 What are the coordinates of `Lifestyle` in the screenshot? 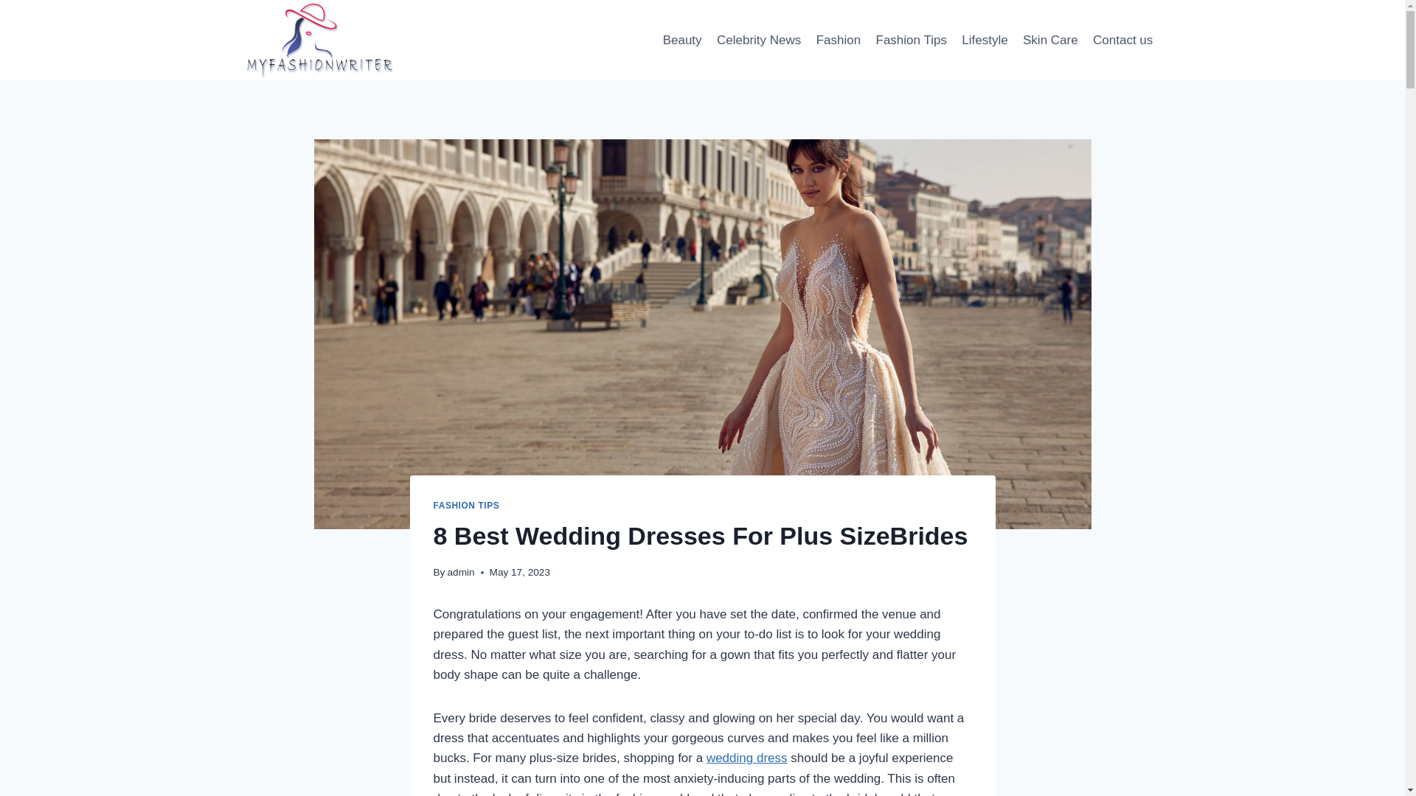 It's located at (985, 40).